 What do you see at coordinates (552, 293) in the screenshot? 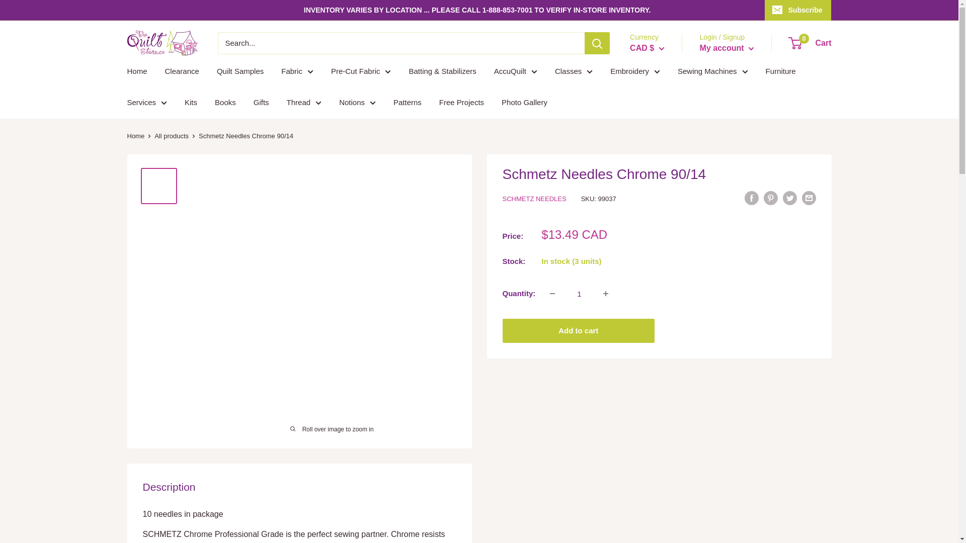
I see `Decrease quantity by 1` at bounding box center [552, 293].